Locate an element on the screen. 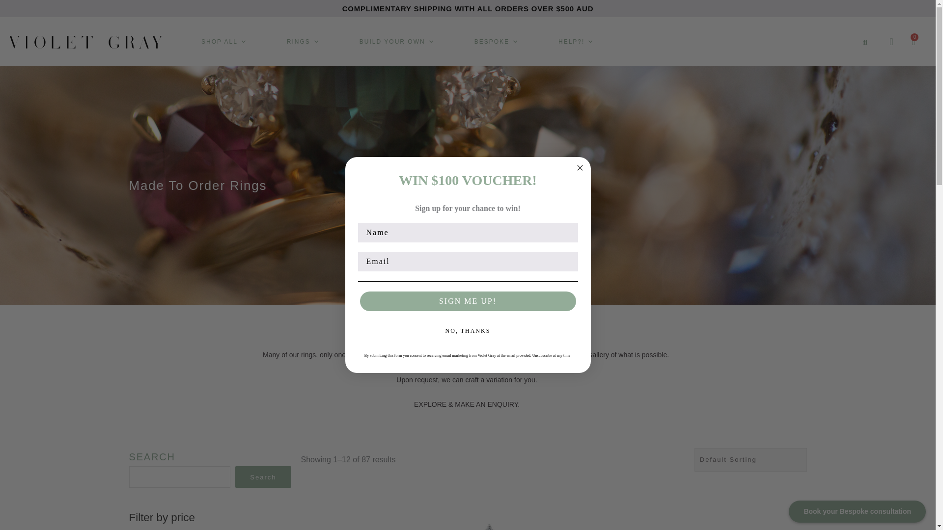  BUILD YOUR OWN is located at coordinates (397, 41).